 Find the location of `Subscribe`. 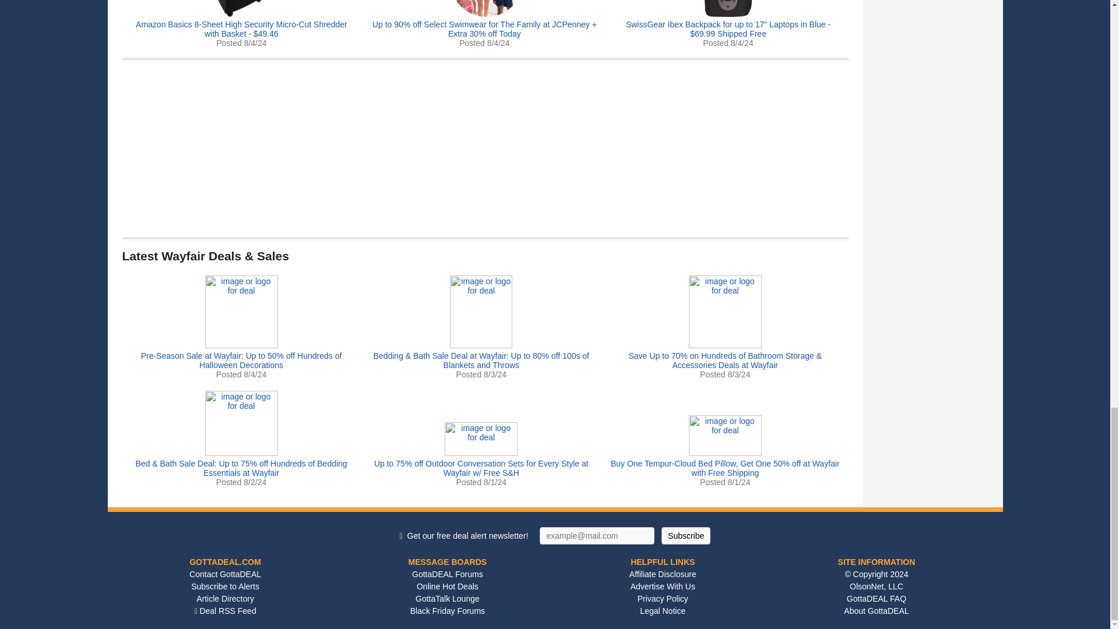

Subscribe is located at coordinates (685, 536).